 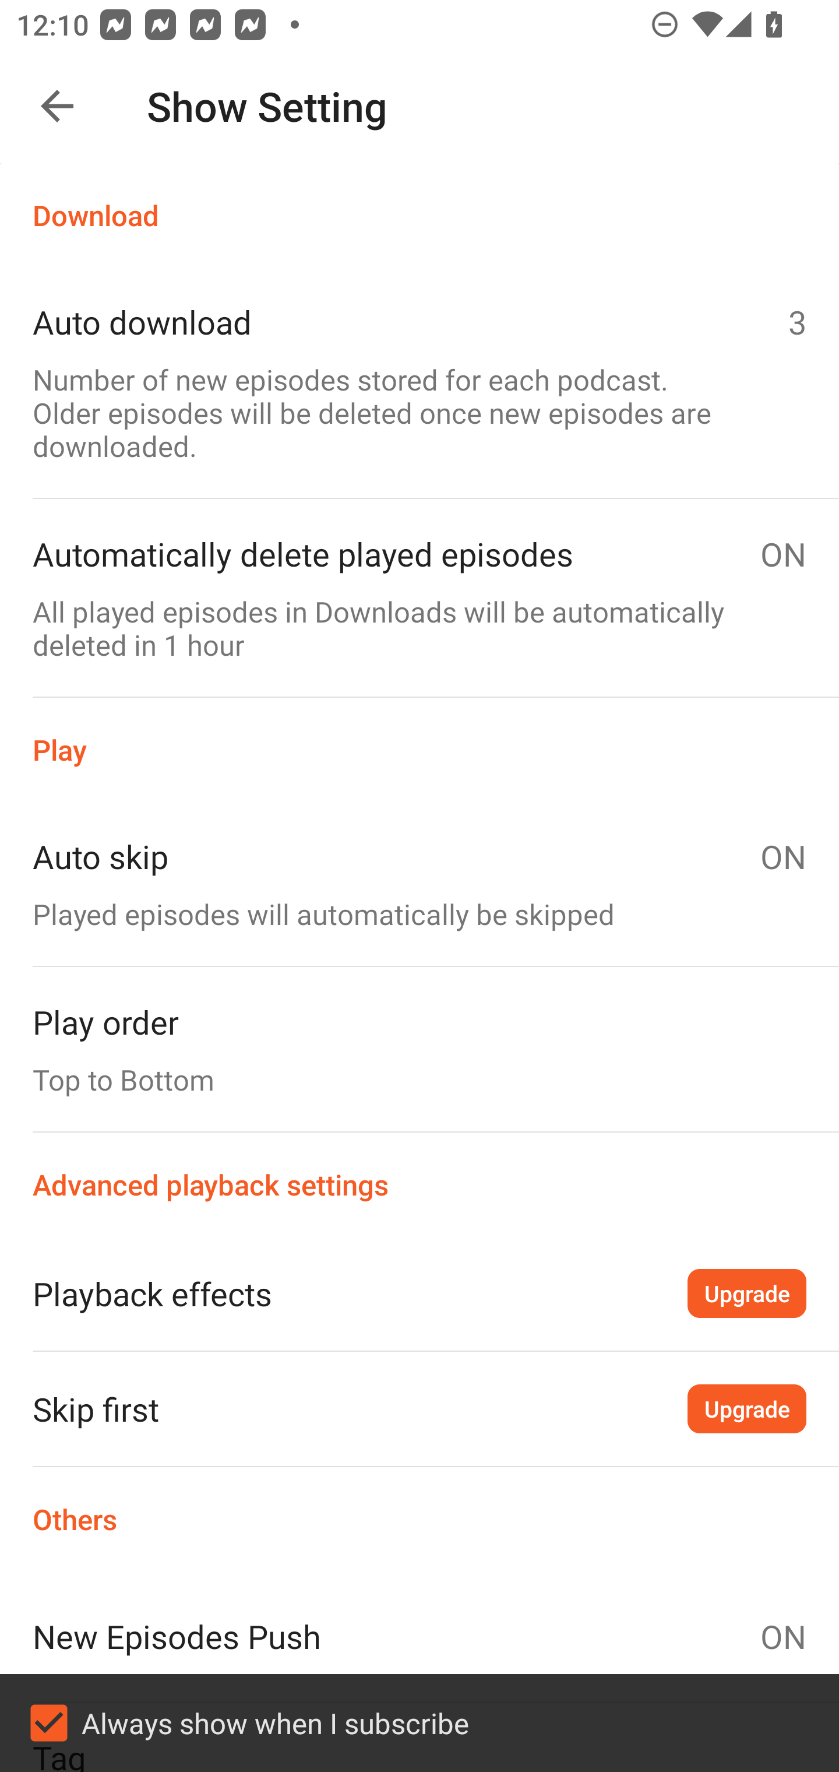 I want to click on Skip first Upgrade, so click(x=419, y=1408).